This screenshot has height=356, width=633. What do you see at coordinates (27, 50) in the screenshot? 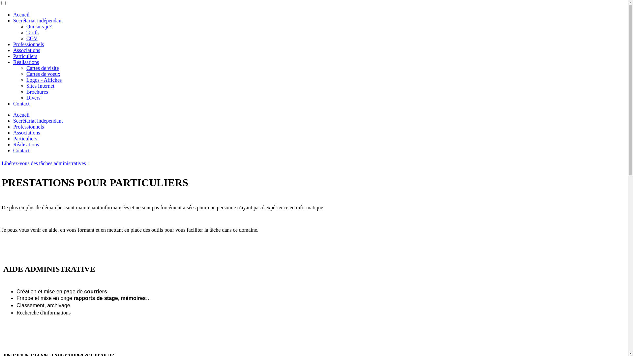
I see `Associations` at bounding box center [27, 50].